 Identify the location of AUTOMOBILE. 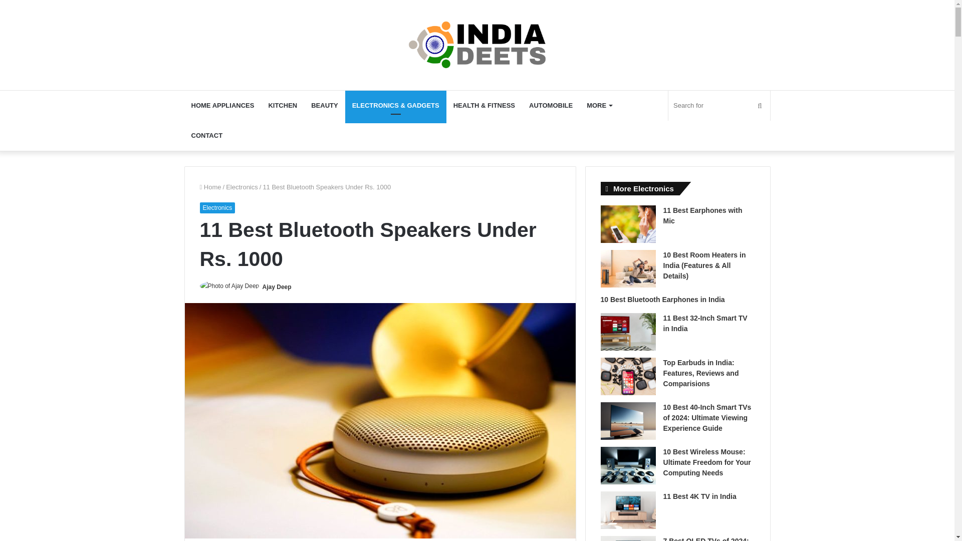
(551, 105).